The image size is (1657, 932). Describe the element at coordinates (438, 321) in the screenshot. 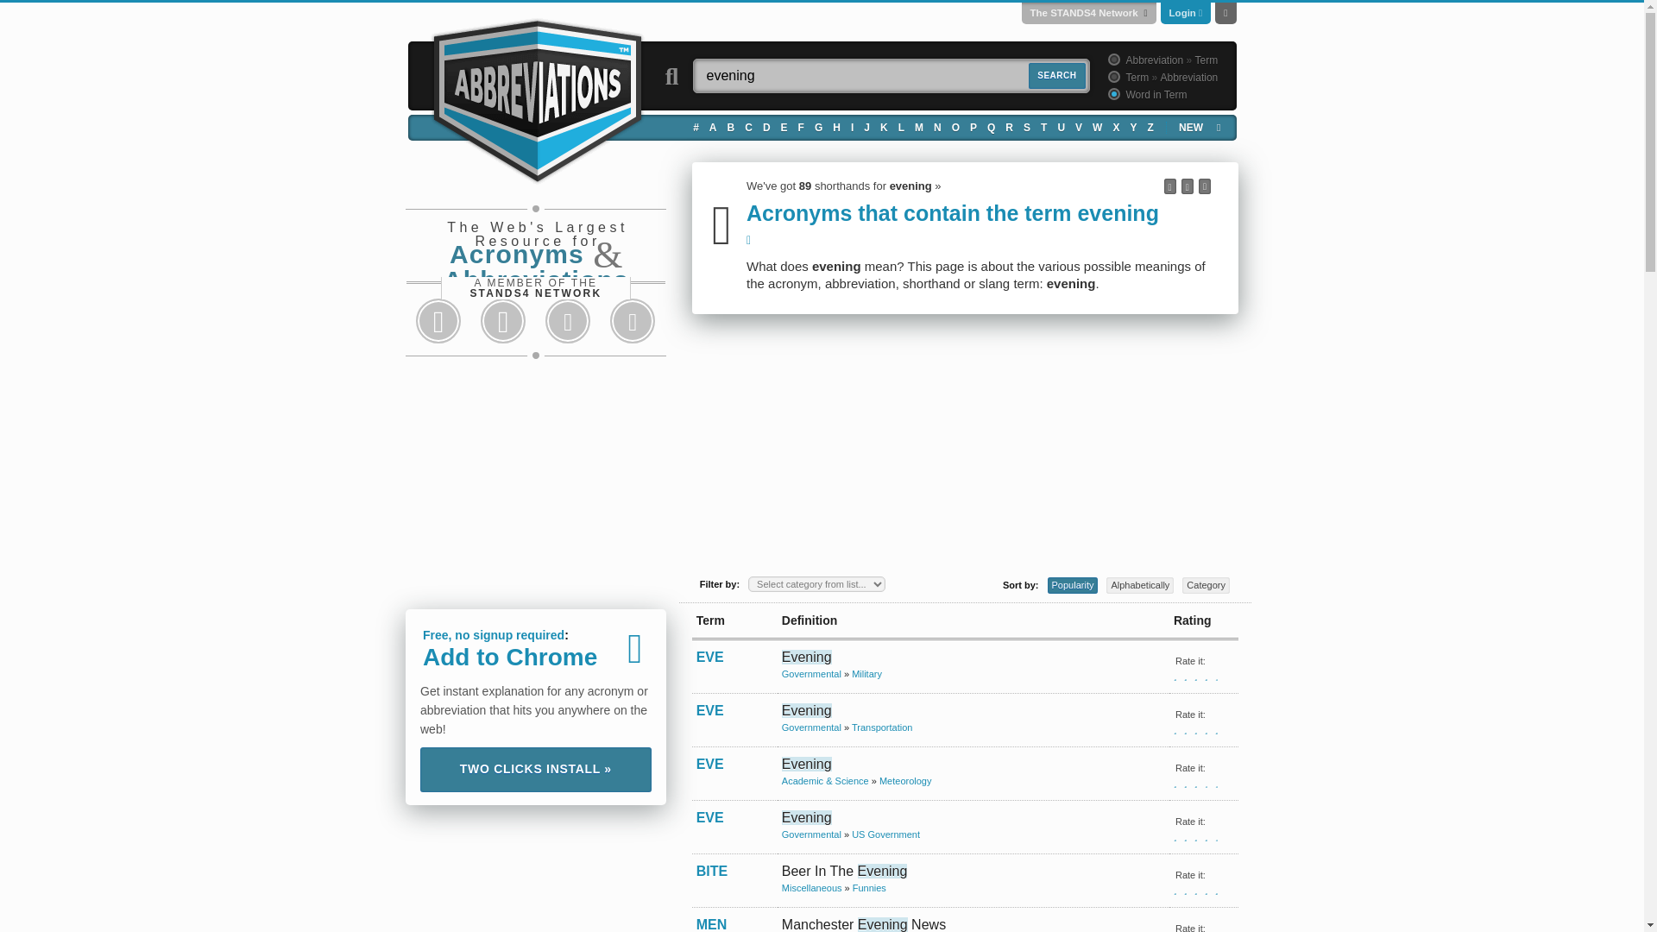

I see `Share this page on Facebook` at that location.